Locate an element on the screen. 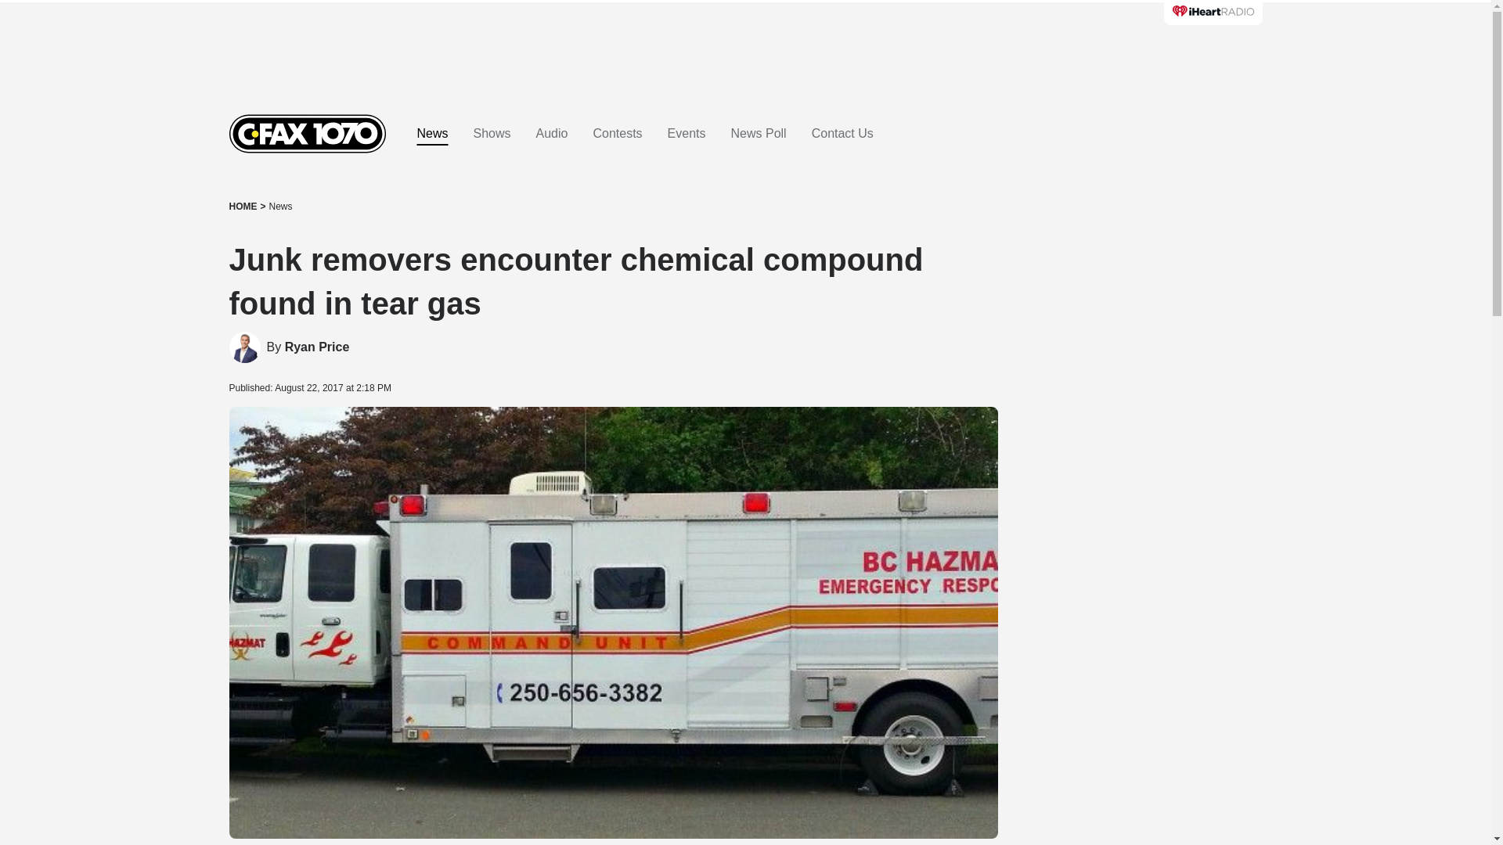 This screenshot has height=845, width=1503. Events is located at coordinates (687, 134).